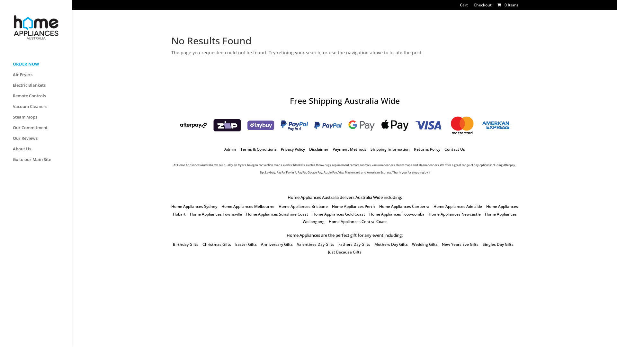 Image resolution: width=617 pixels, height=347 pixels. I want to click on Singles Day Gifts, so click(498, 244).